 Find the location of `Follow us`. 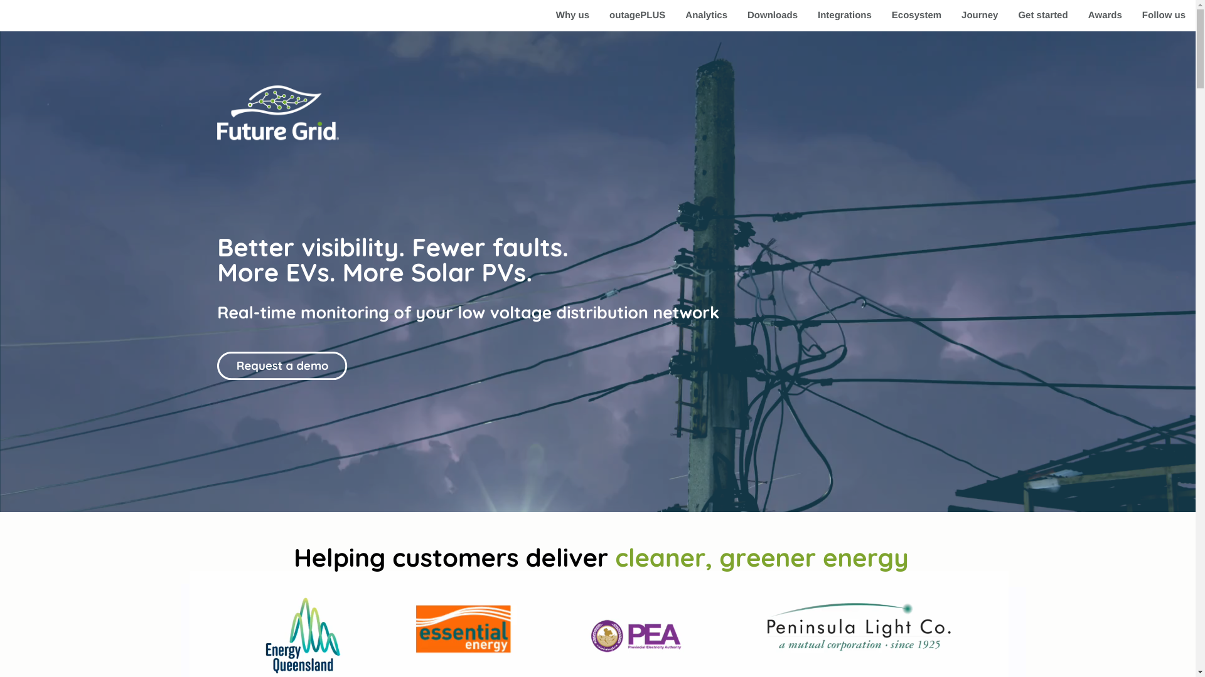

Follow us is located at coordinates (1164, 15).